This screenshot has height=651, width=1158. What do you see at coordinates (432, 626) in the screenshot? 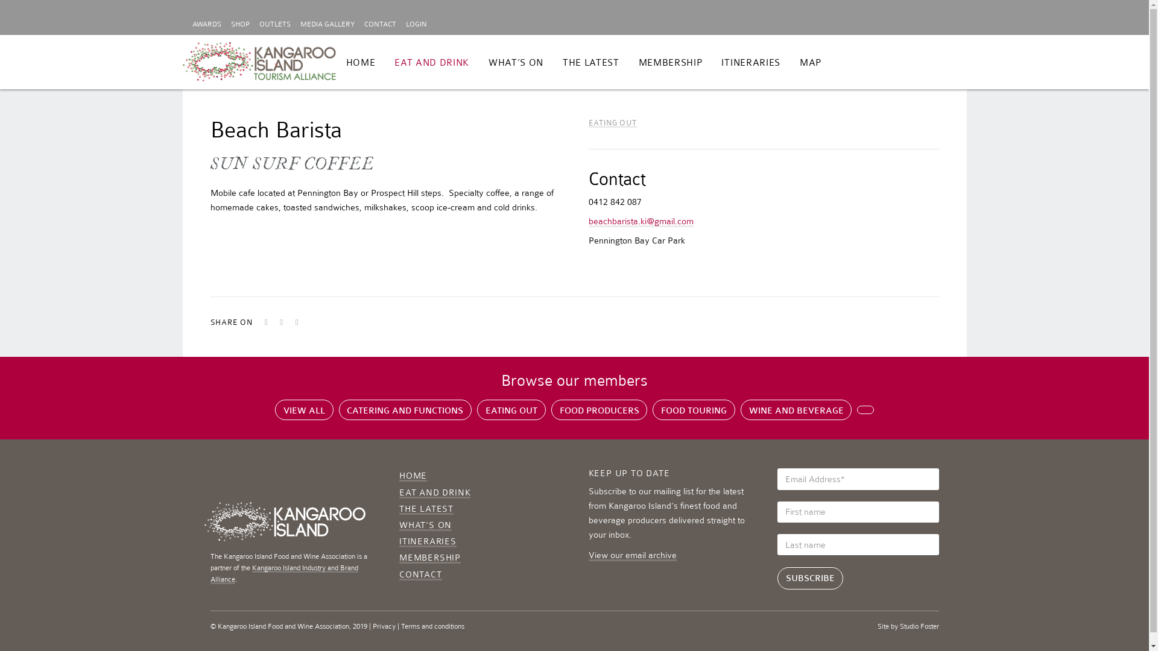
I see `Terms and conditions` at bounding box center [432, 626].